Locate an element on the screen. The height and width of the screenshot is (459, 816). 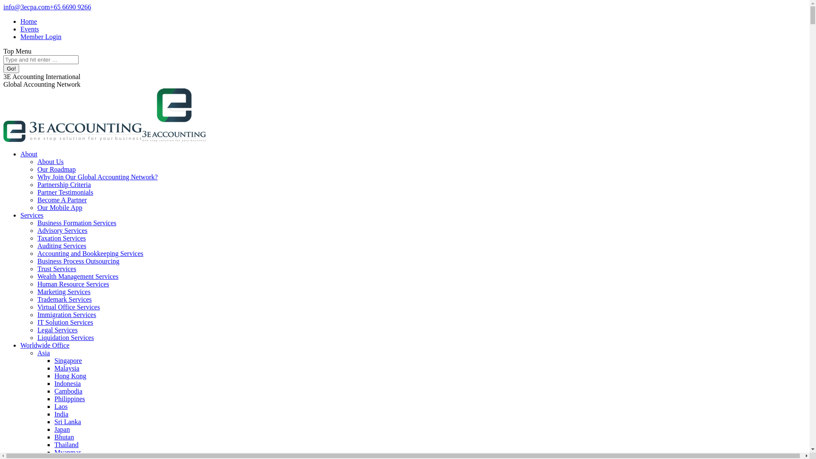
Malaysia is located at coordinates (67, 368).